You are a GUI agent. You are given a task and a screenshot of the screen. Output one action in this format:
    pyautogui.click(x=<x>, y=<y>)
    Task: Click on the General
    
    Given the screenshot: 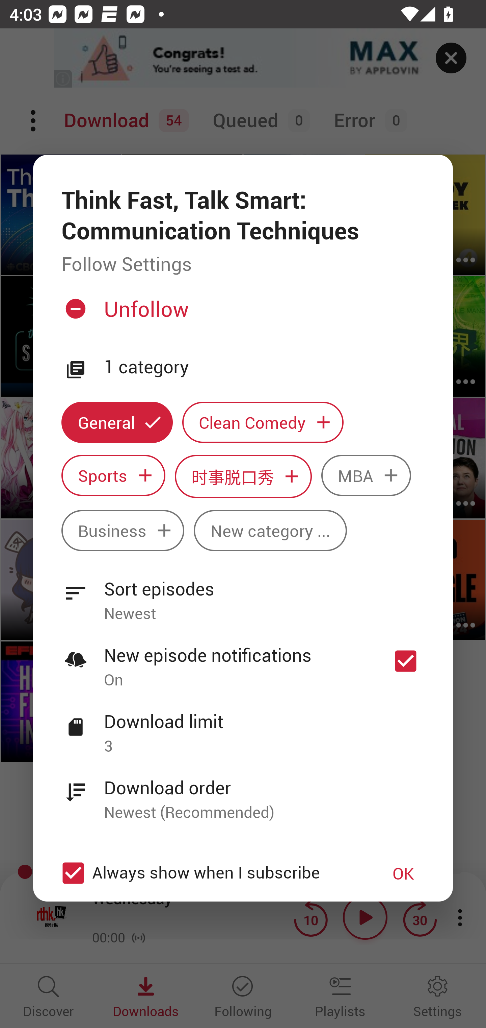 What is the action you would take?
    pyautogui.click(x=117, y=422)
    